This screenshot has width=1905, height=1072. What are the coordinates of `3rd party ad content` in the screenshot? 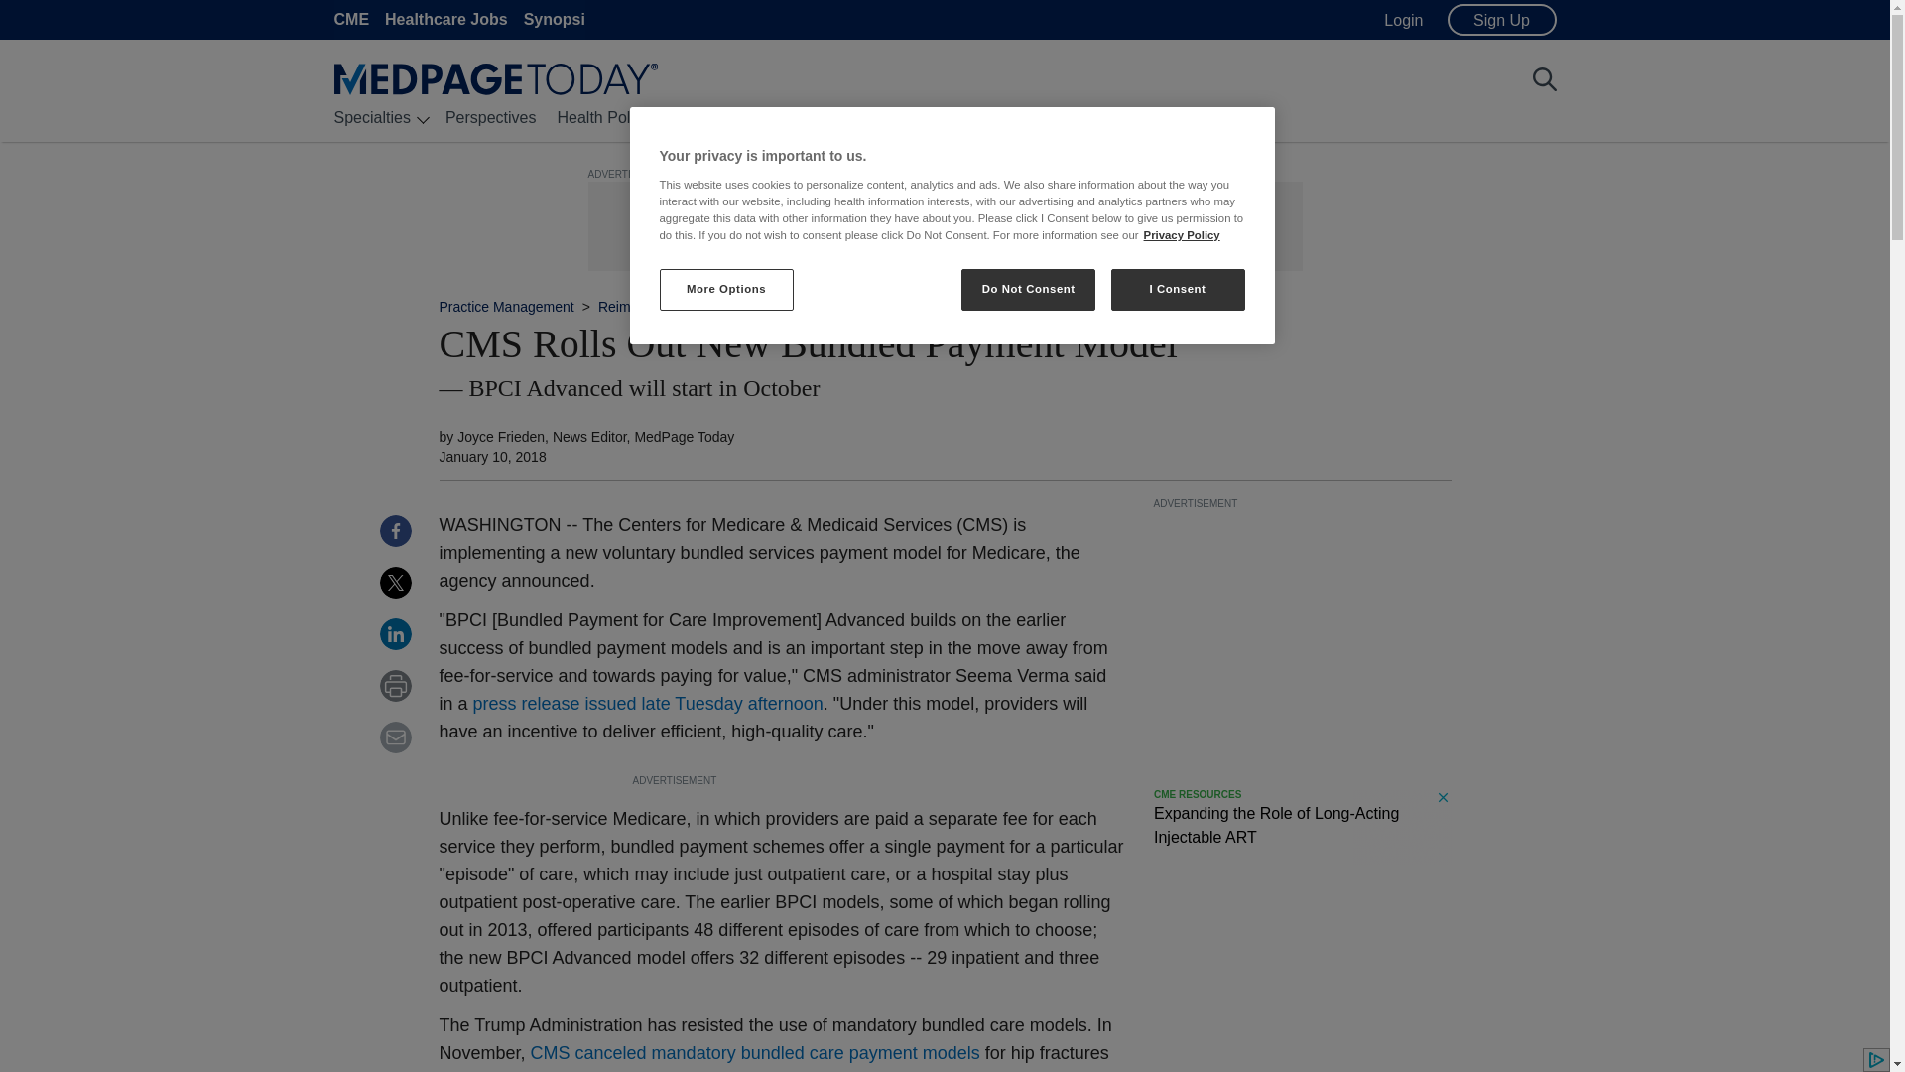 It's located at (949, 226).